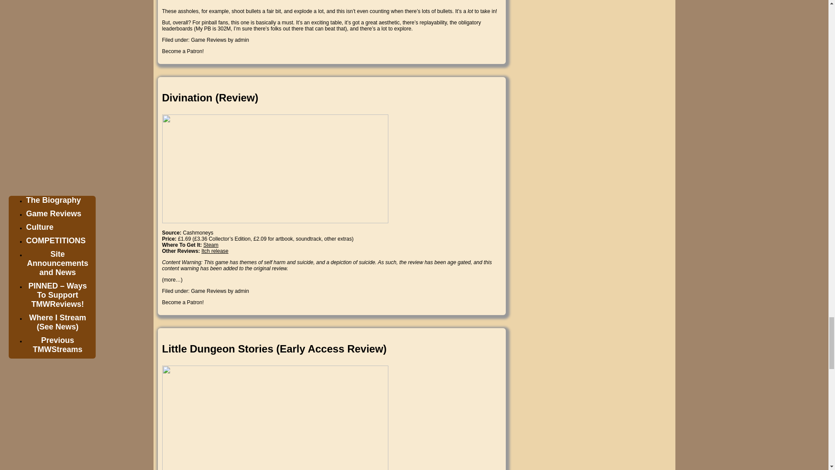 Image resolution: width=835 pixels, height=470 pixels. What do you see at coordinates (211, 245) in the screenshot?
I see `Steam` at bounding box center [211, 245].